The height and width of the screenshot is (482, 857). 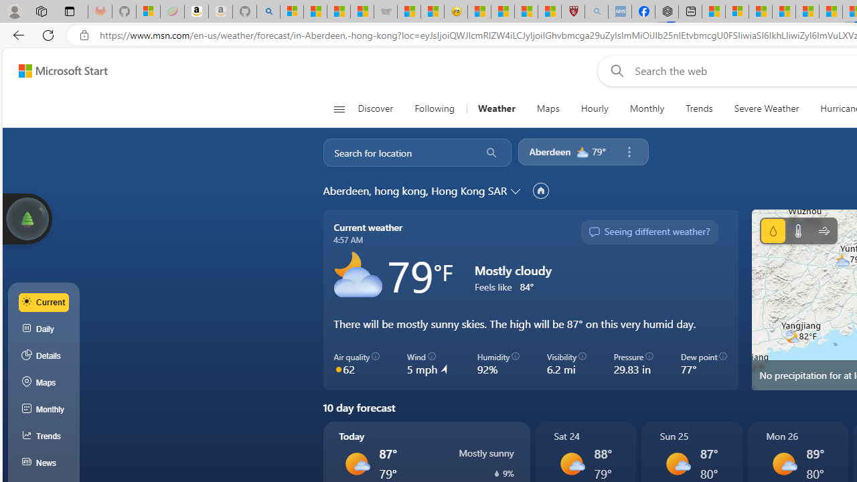 I want to click on Mostly cloudy, so click(x=358, y=275).